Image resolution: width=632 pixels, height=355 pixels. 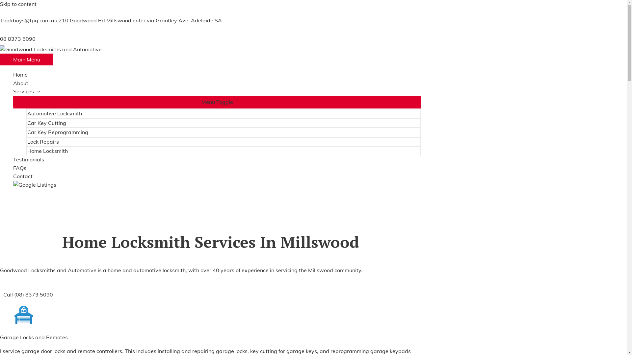 What do you see at coordinates (224, 132) in the screenshot?
I see `Car Key Reprogramming` at bounding box center [224, 132].